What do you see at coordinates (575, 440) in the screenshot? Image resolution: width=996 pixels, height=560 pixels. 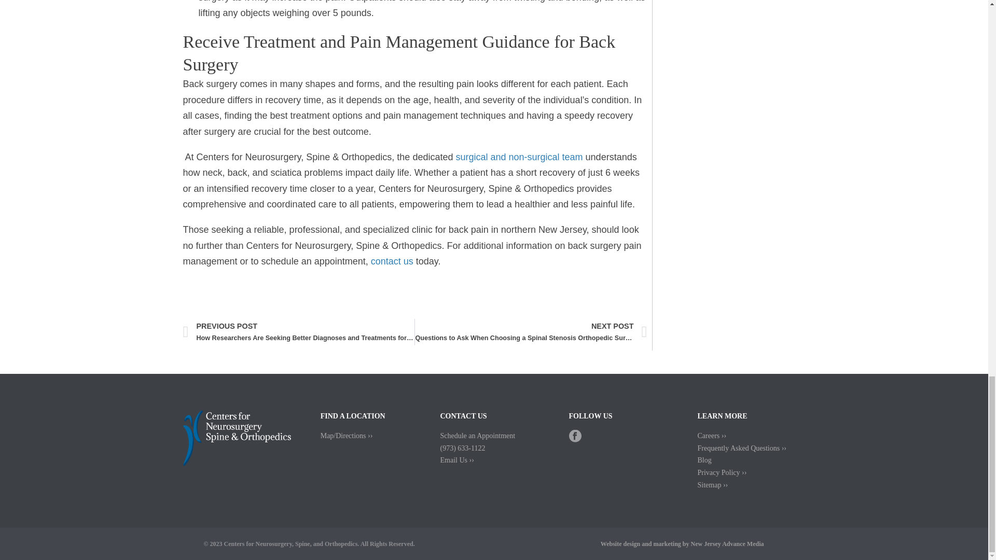 I see ` facebook` at bounding box center [575, 440].